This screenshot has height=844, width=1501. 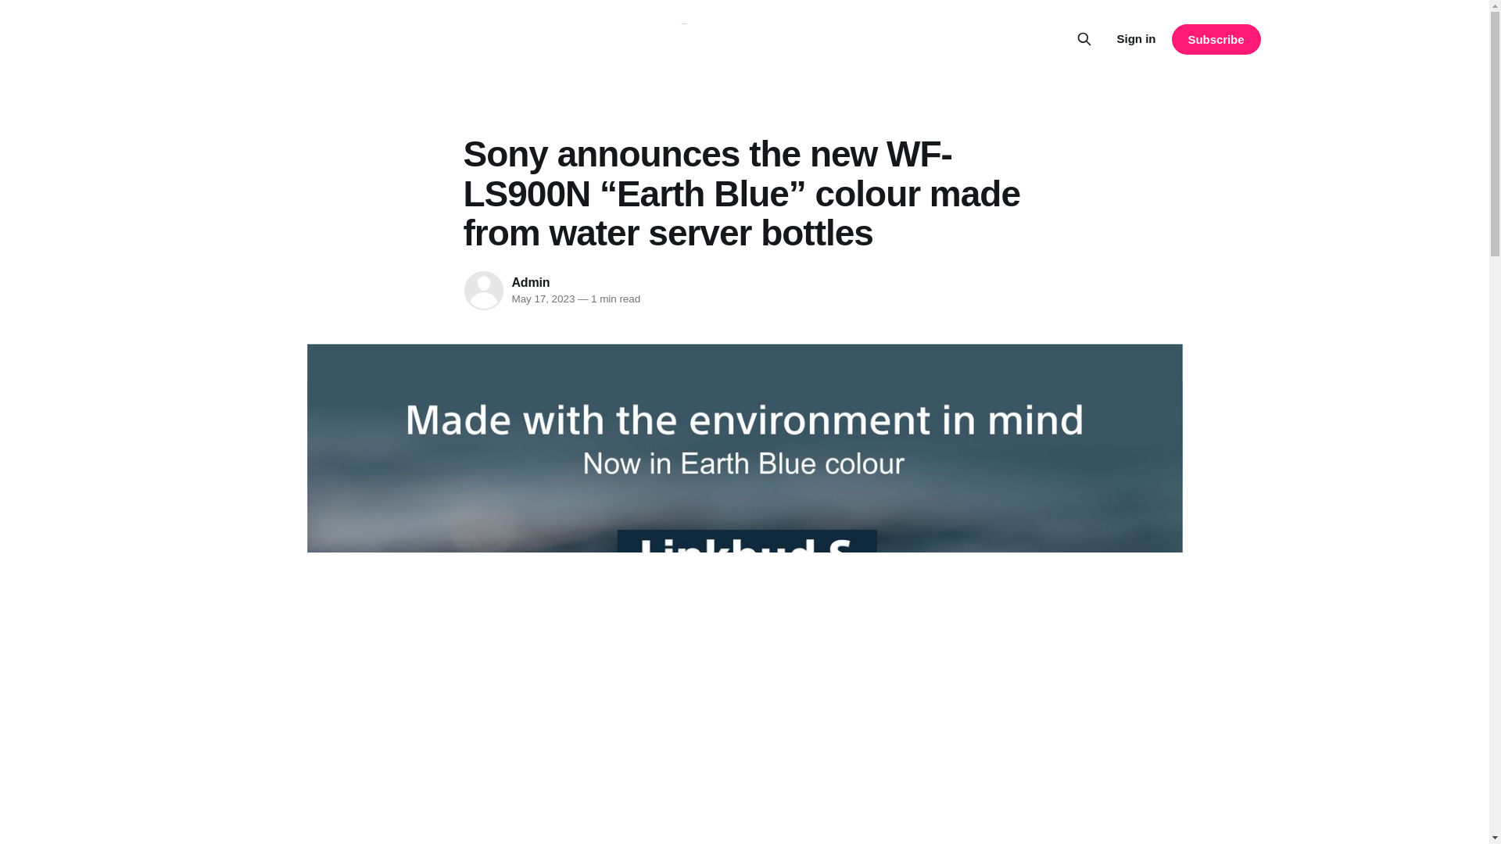 I want to click on Subscribe, so click(x=1215, y=39).